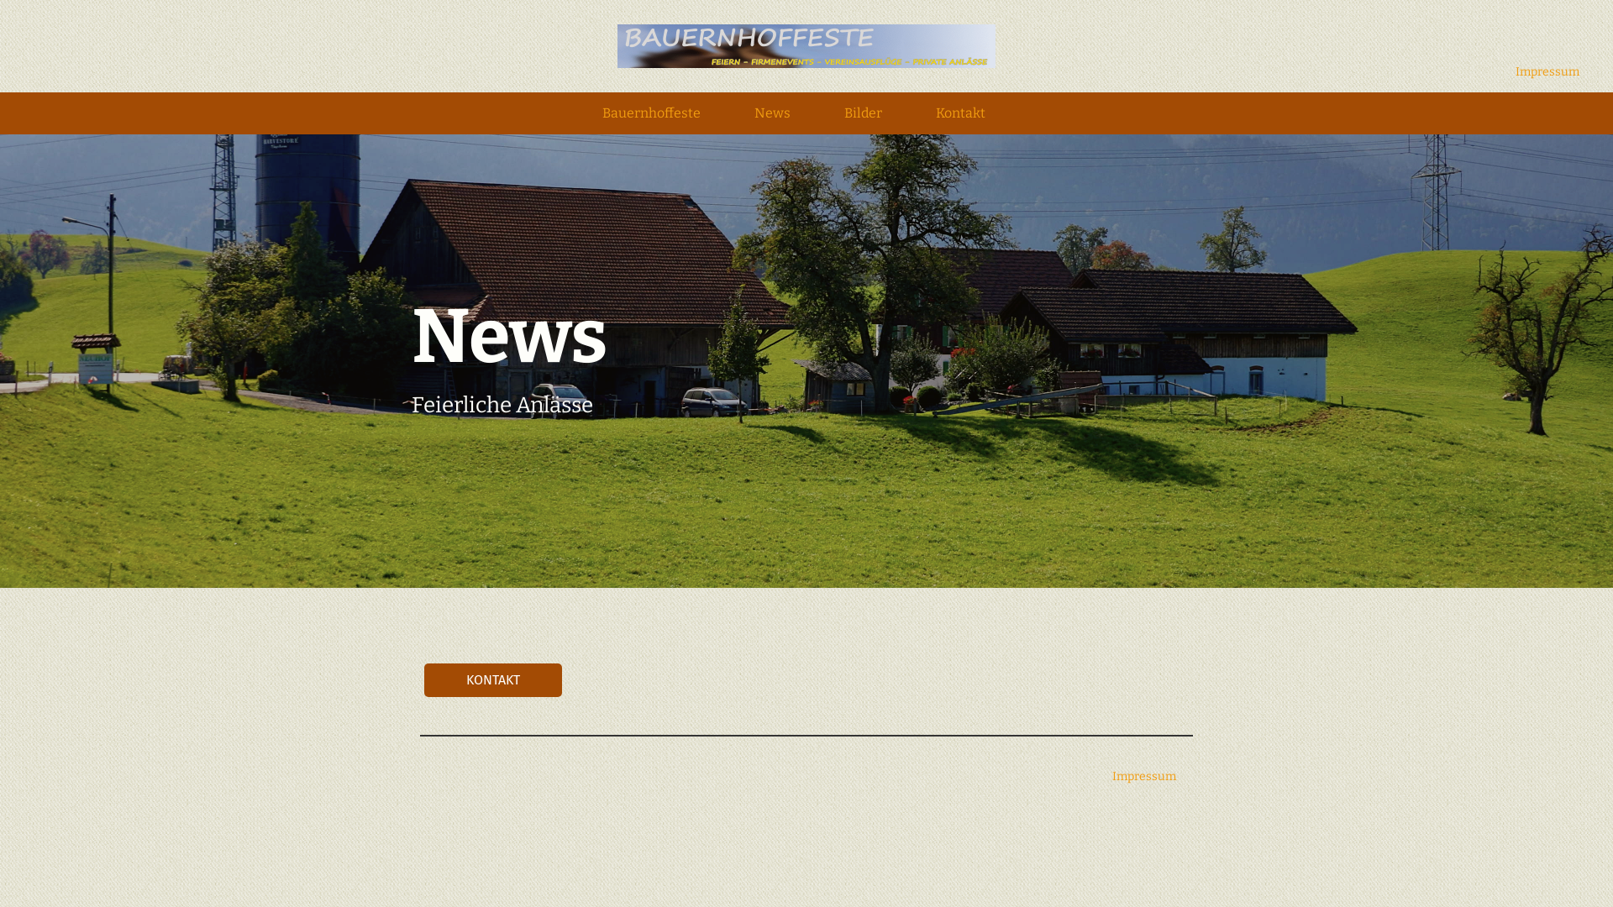 The width and height of the screenshot is (1613, 907). Describe the element at coordinates (492, 680) in the screenshot. I see `KONTAKT` at that location.